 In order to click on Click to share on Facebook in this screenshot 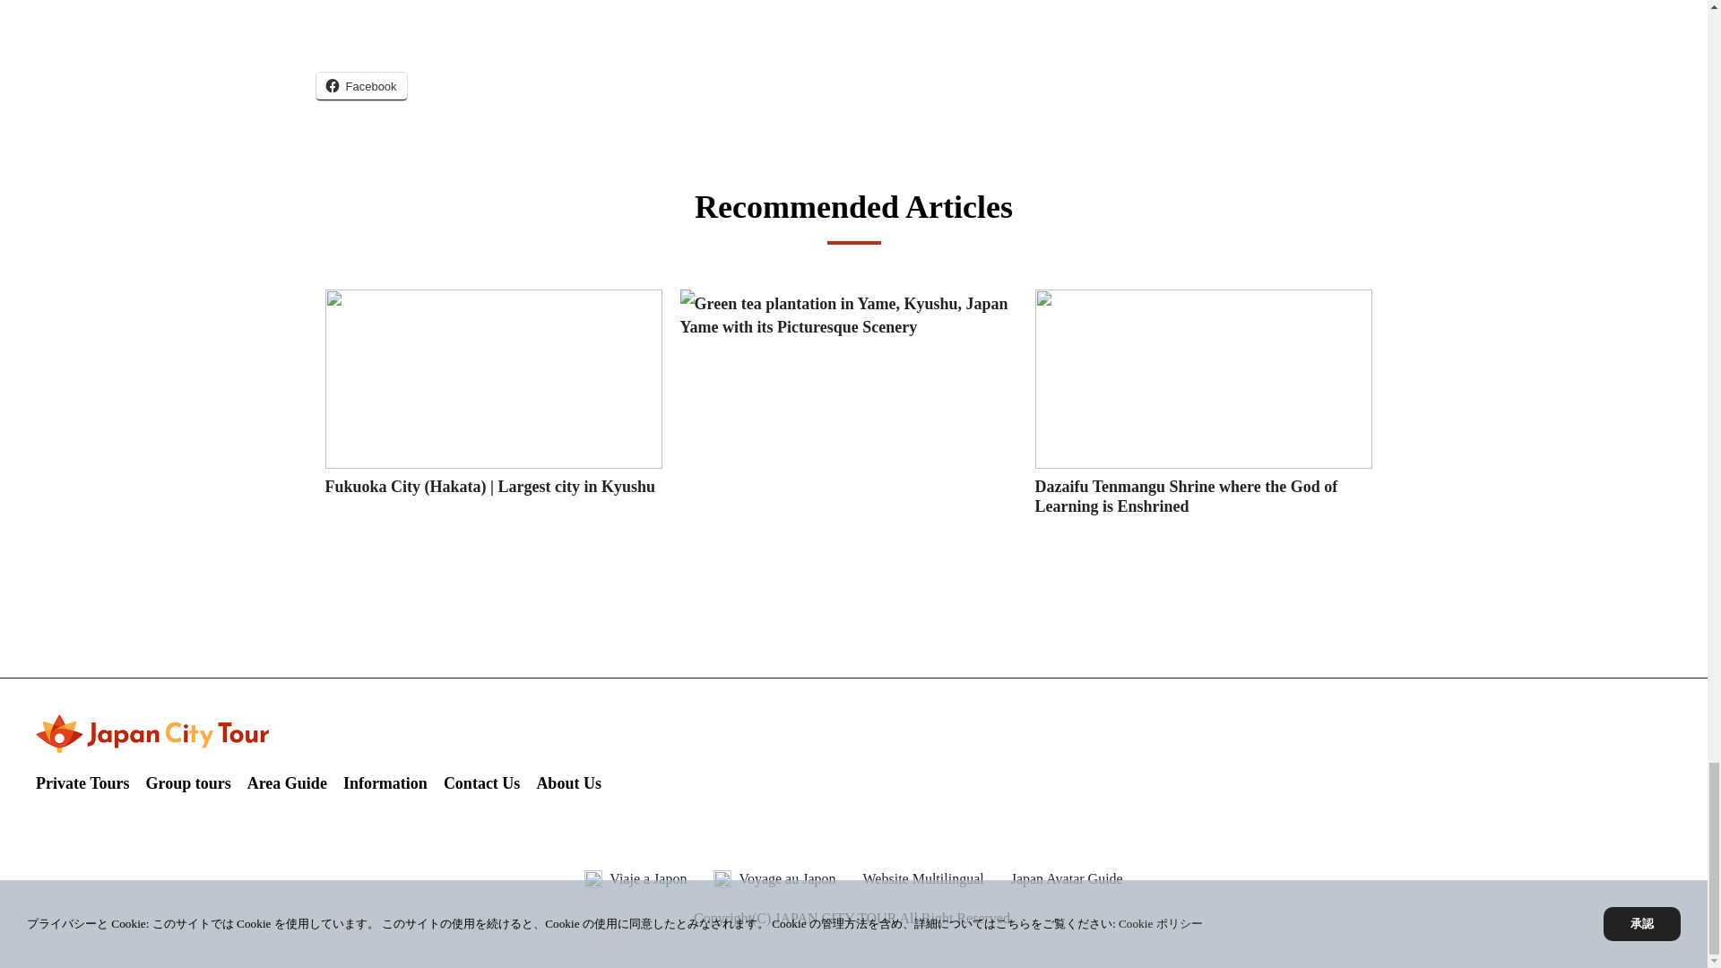, I will do `click(360, 86)`.